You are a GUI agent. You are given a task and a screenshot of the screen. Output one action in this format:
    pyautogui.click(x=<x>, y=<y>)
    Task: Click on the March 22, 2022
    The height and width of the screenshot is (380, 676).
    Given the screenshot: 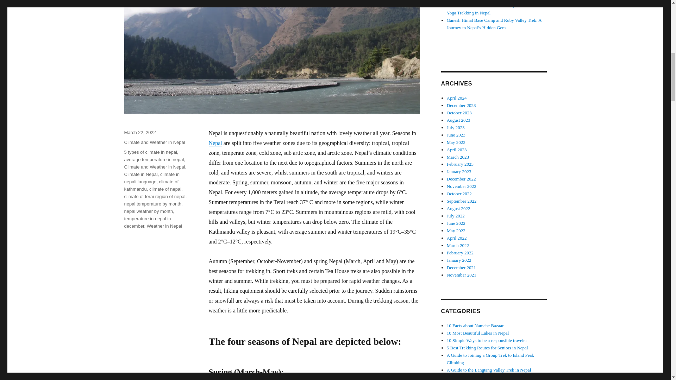 What is the action you would take?
    pyautogui.click(x=139, y=132)
    